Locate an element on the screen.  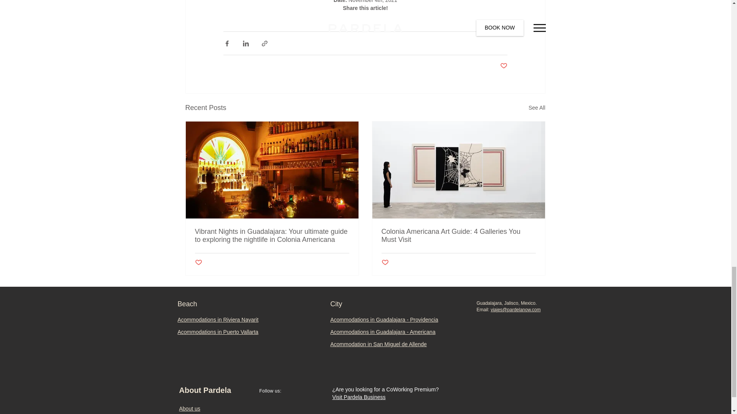
Acommodations in Guadalajara - Americana is located at coordinates (383, 332).